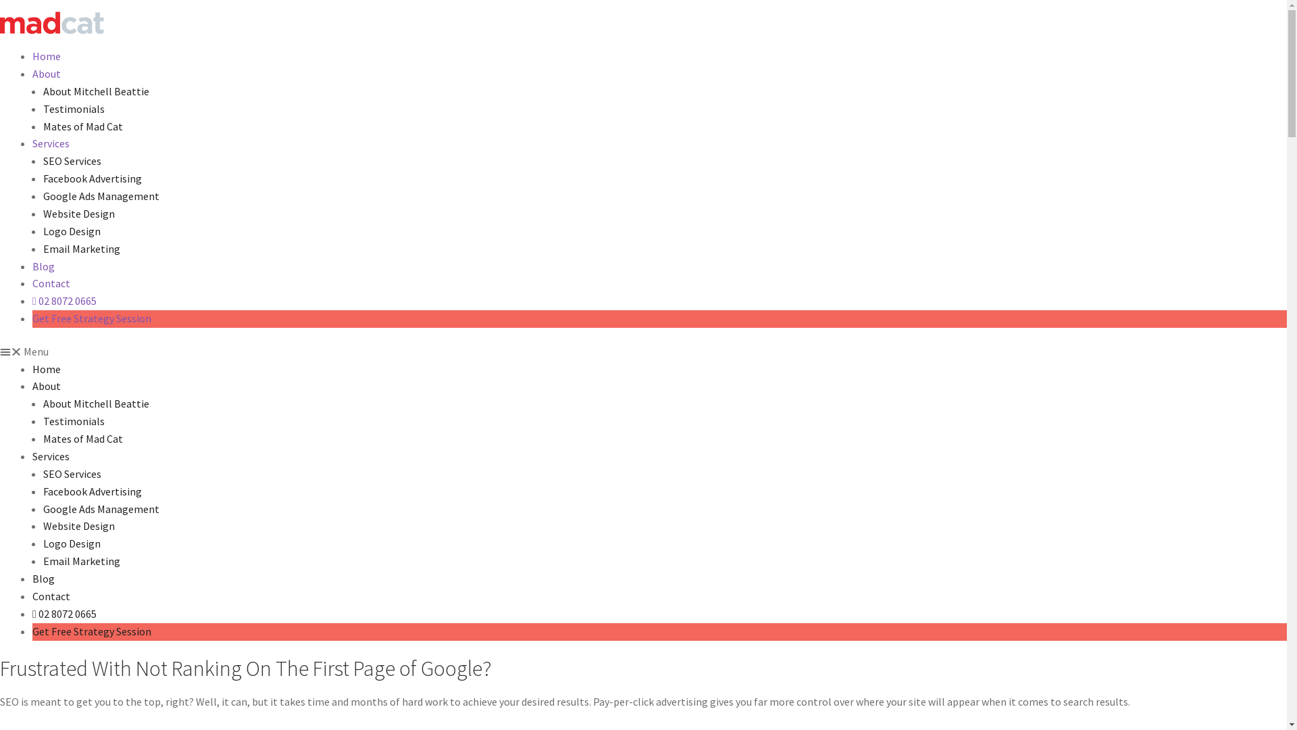  I want to click on Google Ads Management, so click(101, 196).